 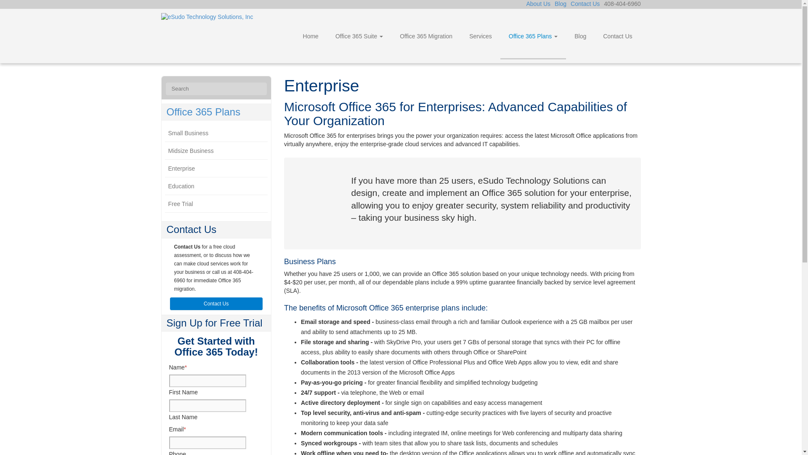 What do you see at coordinates (533, 36) in the screenshot?
I see `Office 365 Plans` at bounding box center [533, 36].